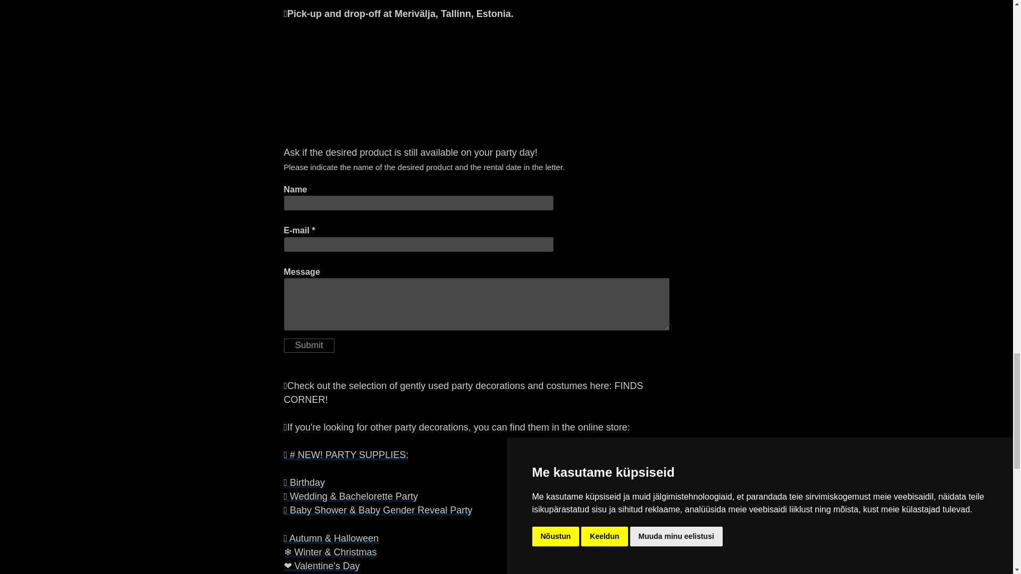 The height and width of the screenshot is (574, 1021). I want to click on Submit, so click(309, 345).